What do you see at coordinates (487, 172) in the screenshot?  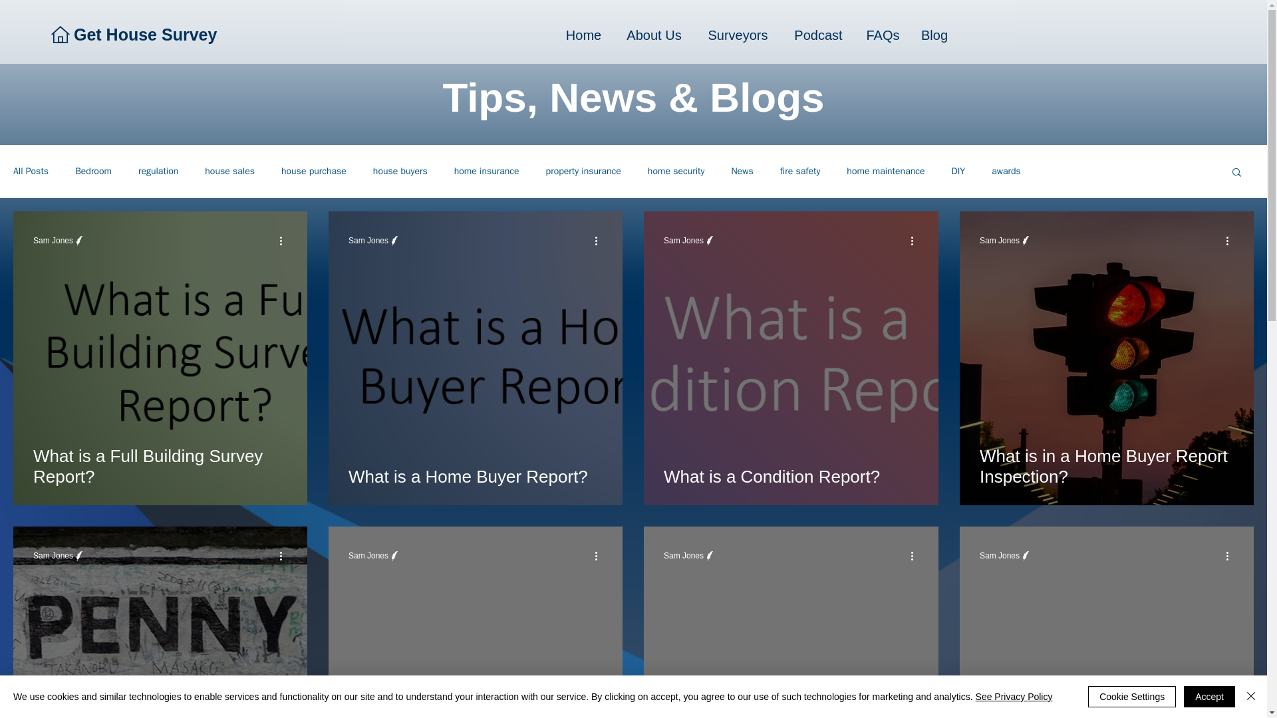 I see `home insurance` at bounding box center [487, 172].